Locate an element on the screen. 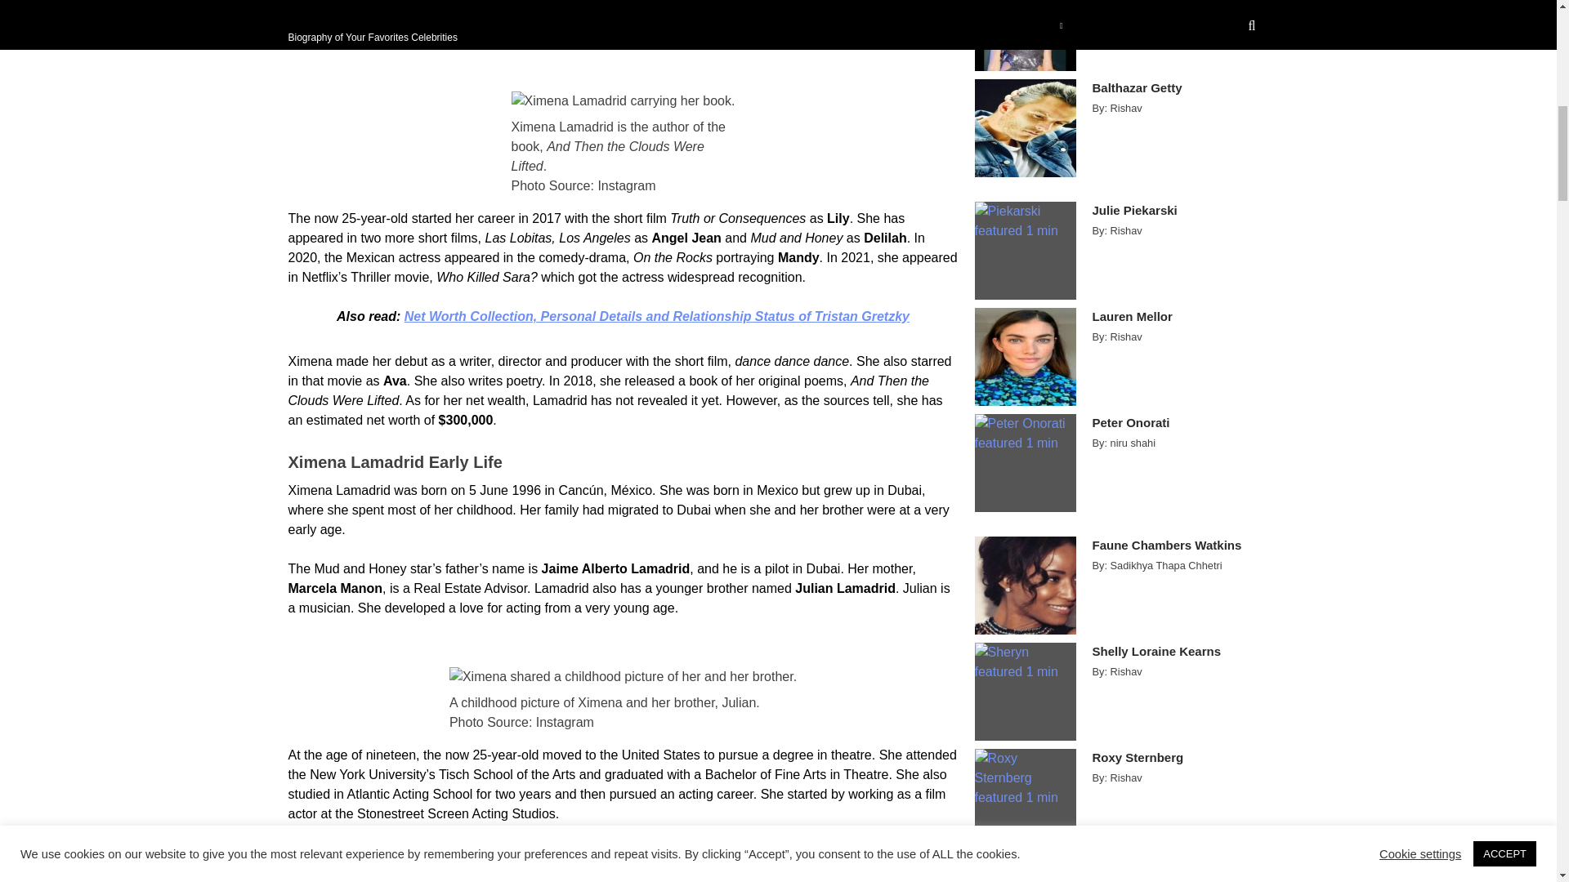 The image size is (1569, 882). Khatia Buniatishvili 9 is located at coordinates (1025, 36).